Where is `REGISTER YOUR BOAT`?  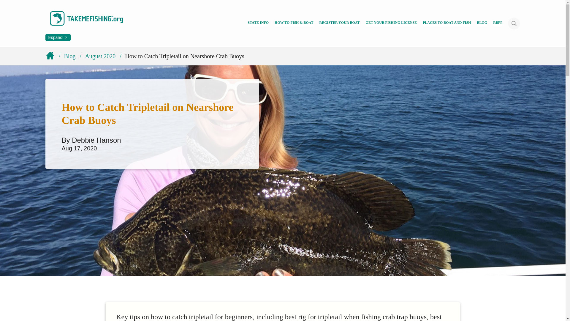 REGISTER YOUR BOAT is located at coordinates (339, 23).